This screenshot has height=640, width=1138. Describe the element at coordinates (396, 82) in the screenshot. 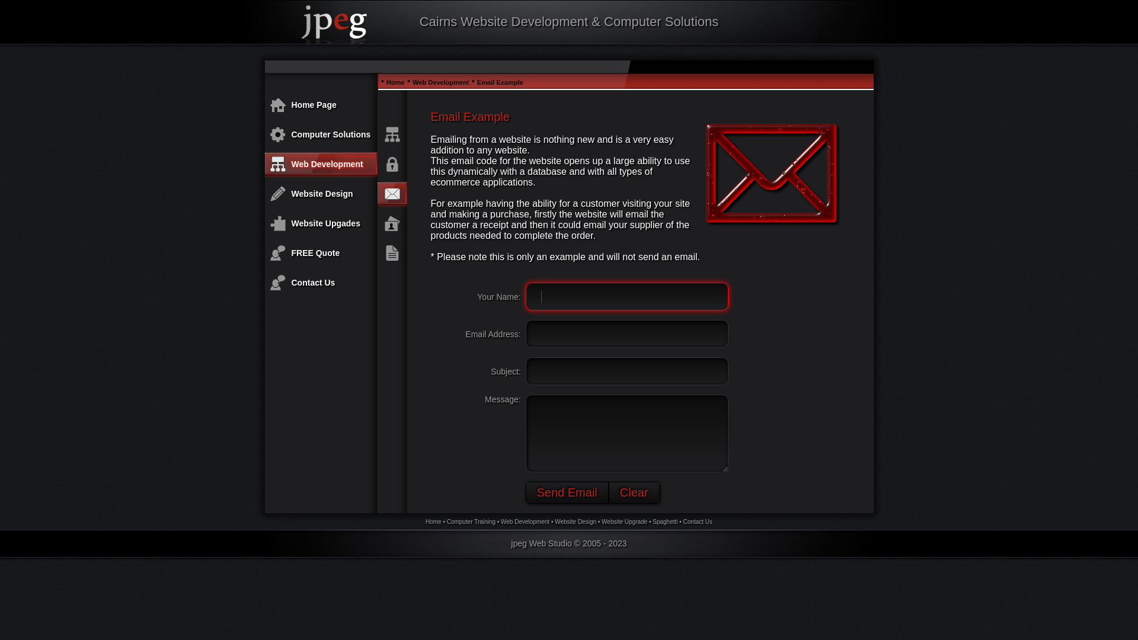

I see `Home` at that location.